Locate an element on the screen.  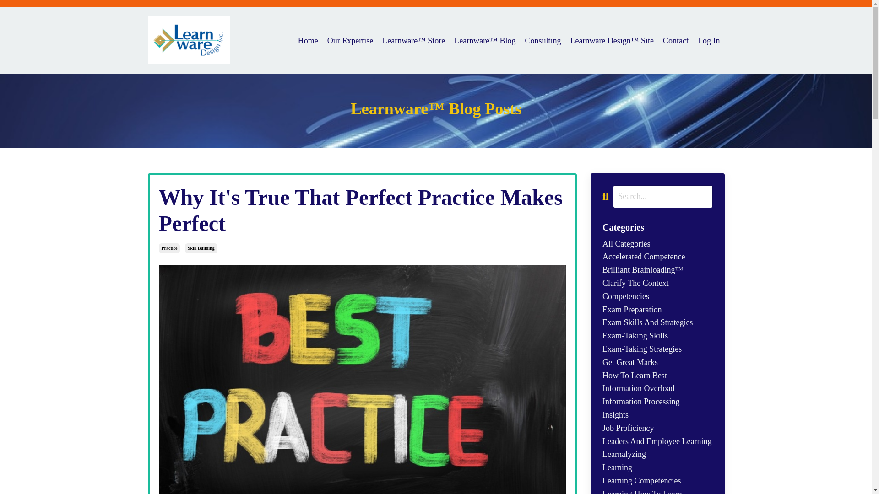
Learning Competencies is located at coordinates (657, 480).